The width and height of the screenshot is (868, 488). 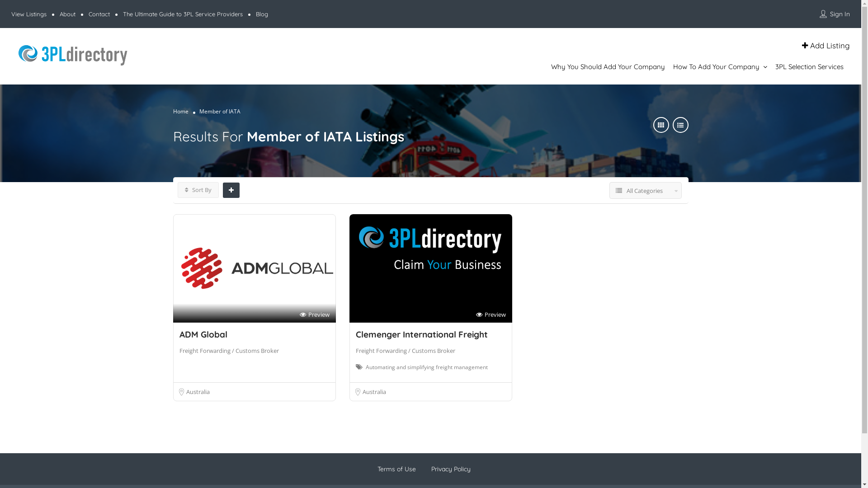 I want to click on Sort By, so click(x=198, y=190).